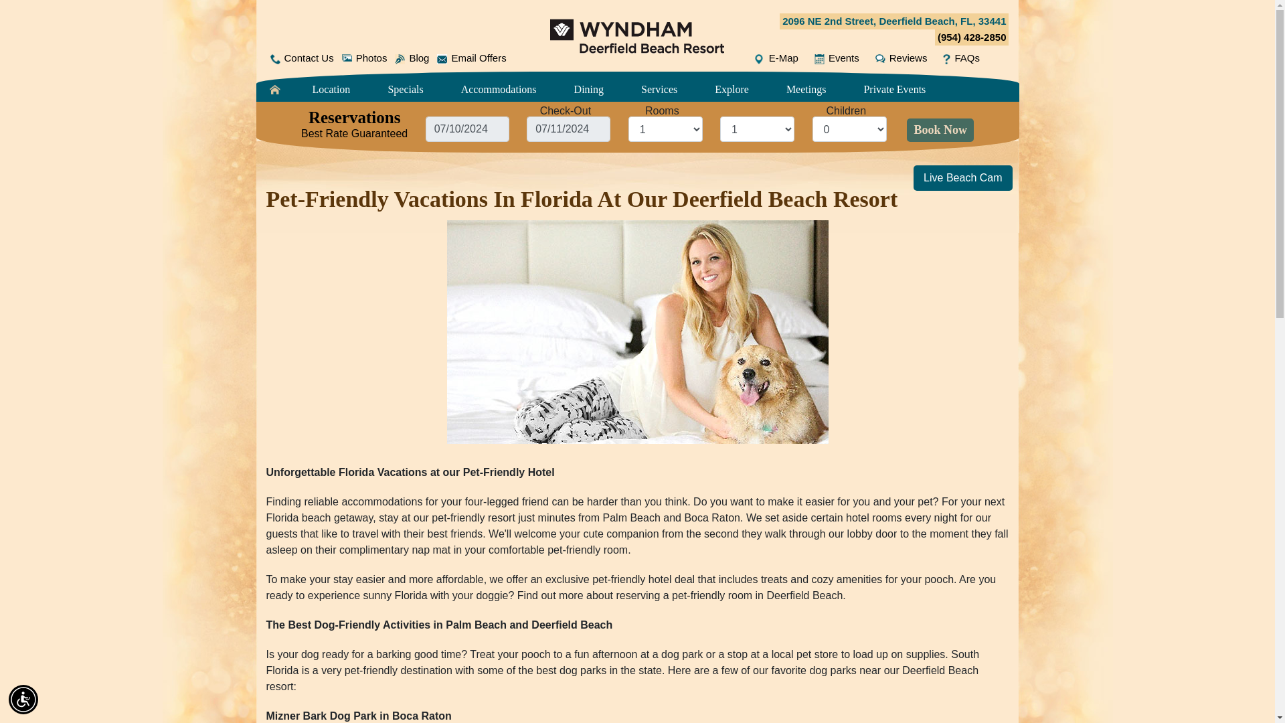 Image resolution: width=1285 pixels, height=723 pixels. I want to click on E-Map, so click(776, 58).